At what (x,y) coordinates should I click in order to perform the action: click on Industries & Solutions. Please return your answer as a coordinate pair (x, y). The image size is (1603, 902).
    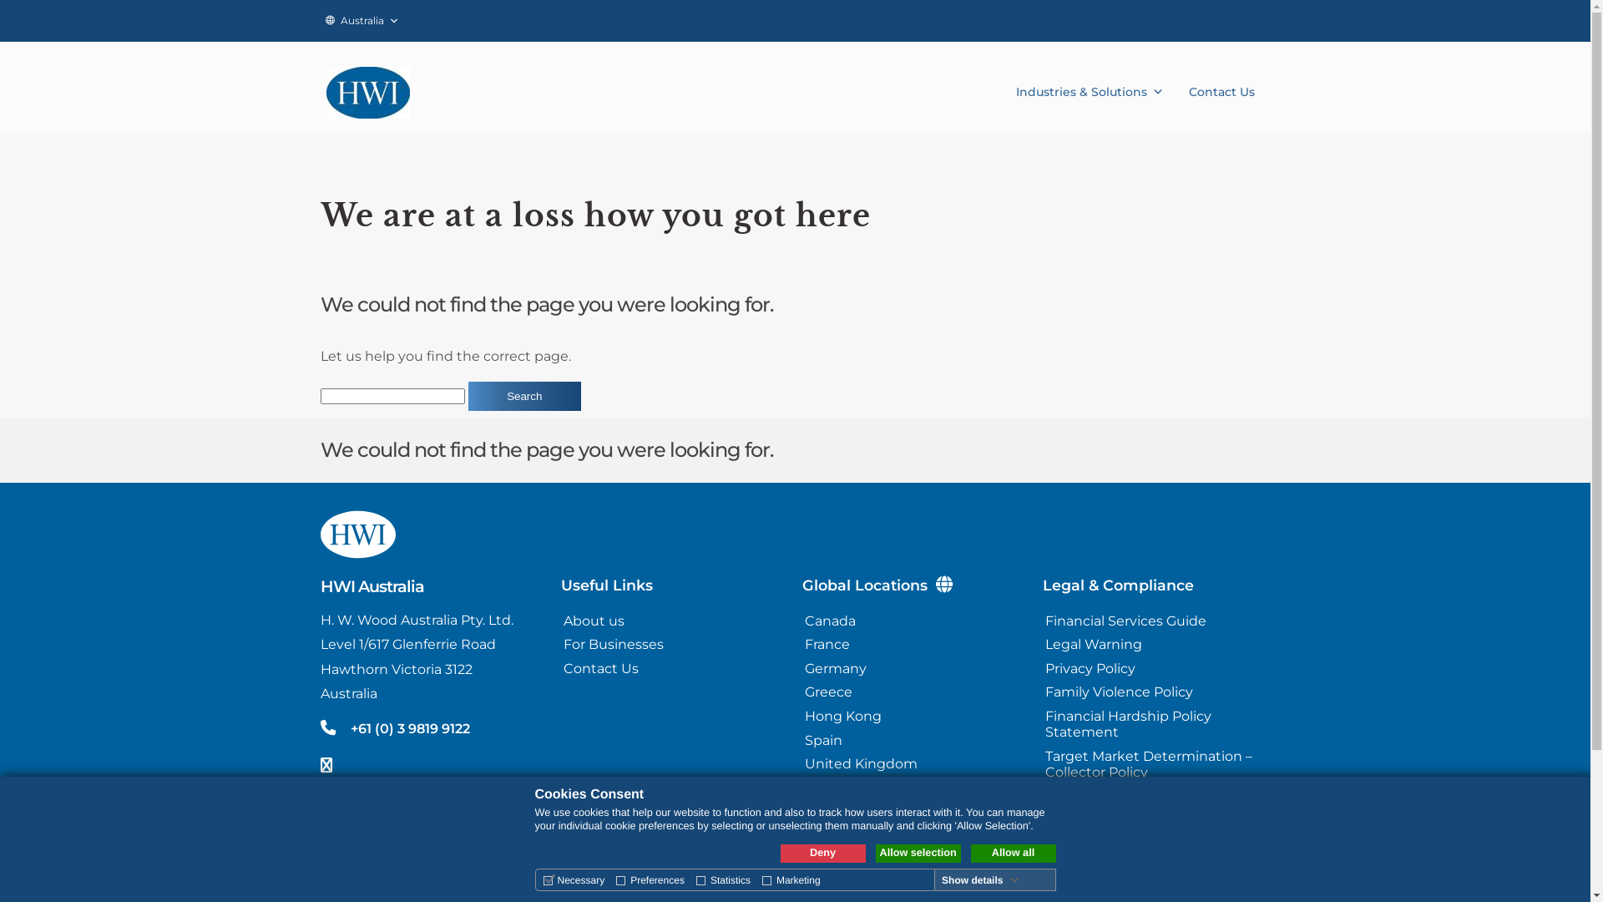
    Looking at the image, I should click on (1090, 84).